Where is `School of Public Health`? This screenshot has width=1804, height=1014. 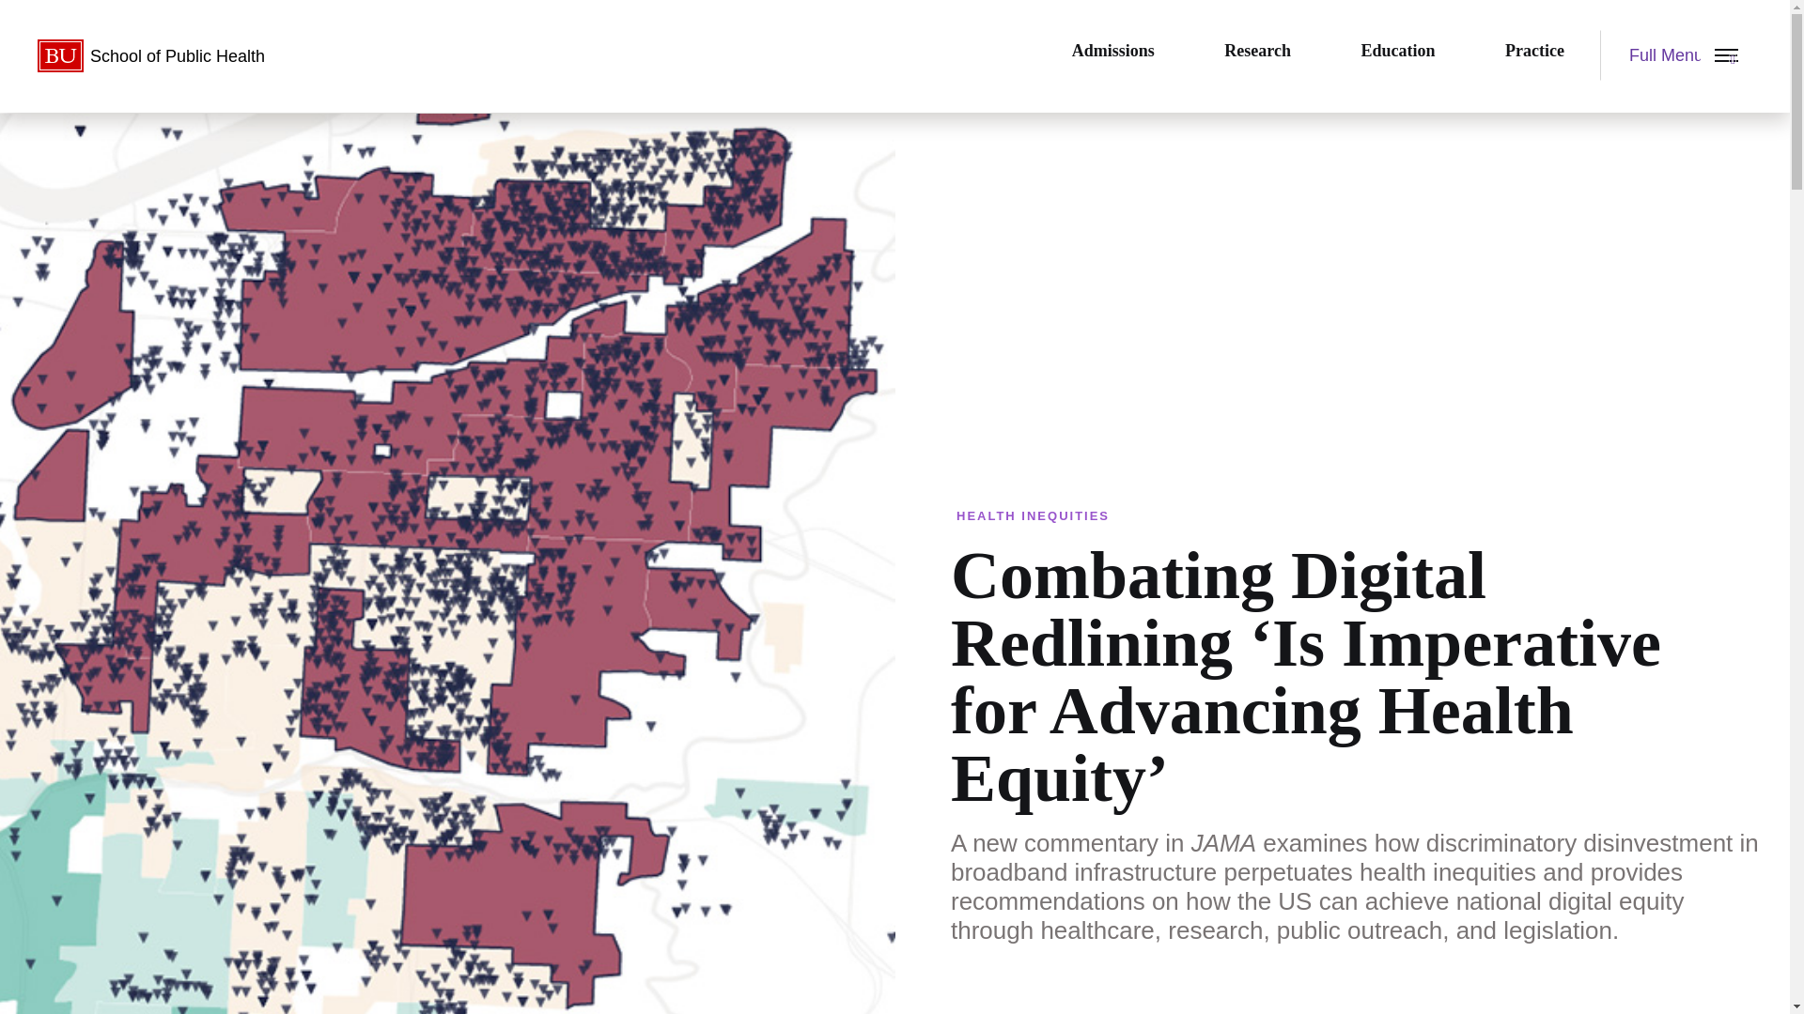 School of Public Health is located at coordinates (165, 56).